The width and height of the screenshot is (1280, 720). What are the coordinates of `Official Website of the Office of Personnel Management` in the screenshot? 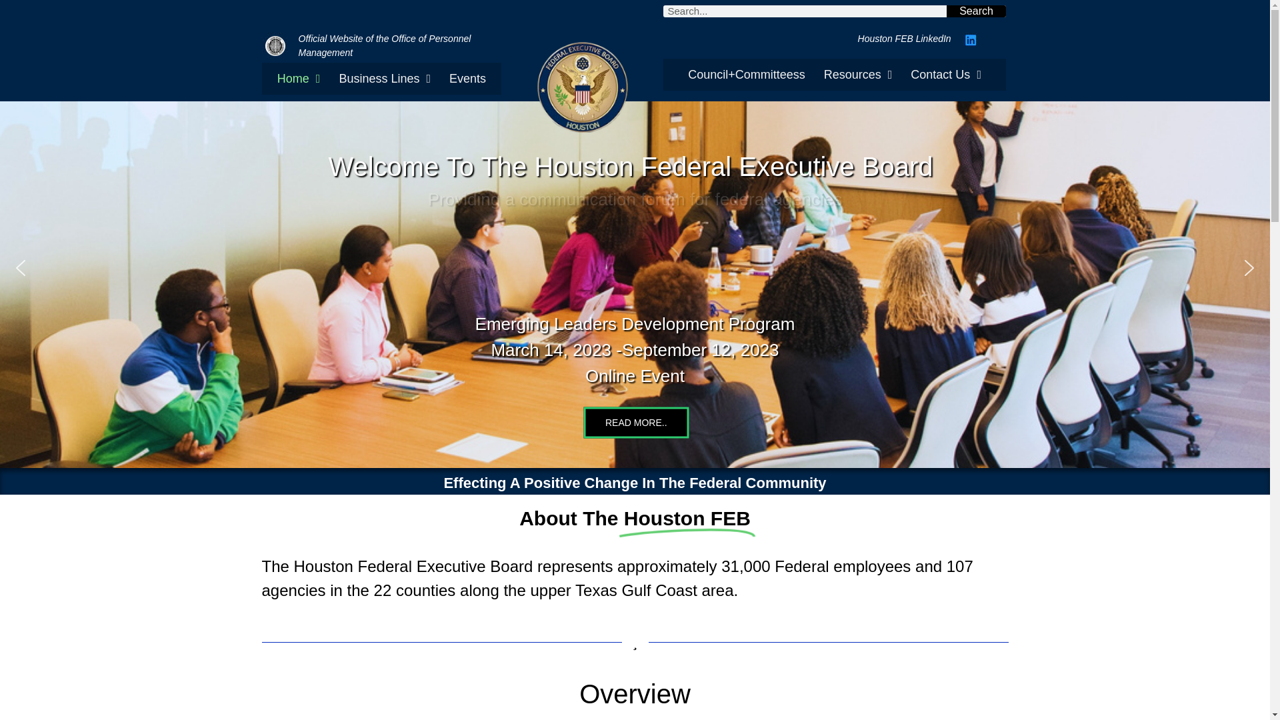 It's located at (384, 45).